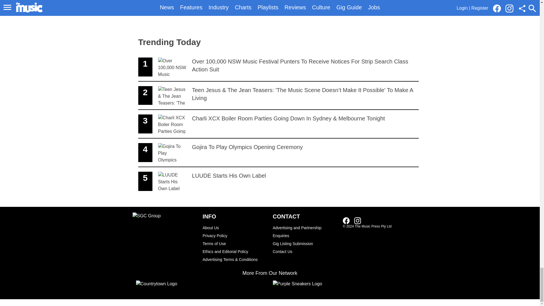 The width and height of the screenshot is (544, 306). Describe the element at coordinates (346, 220) in the screenshot. I see `Ethics and Editorial Policy` at that location.